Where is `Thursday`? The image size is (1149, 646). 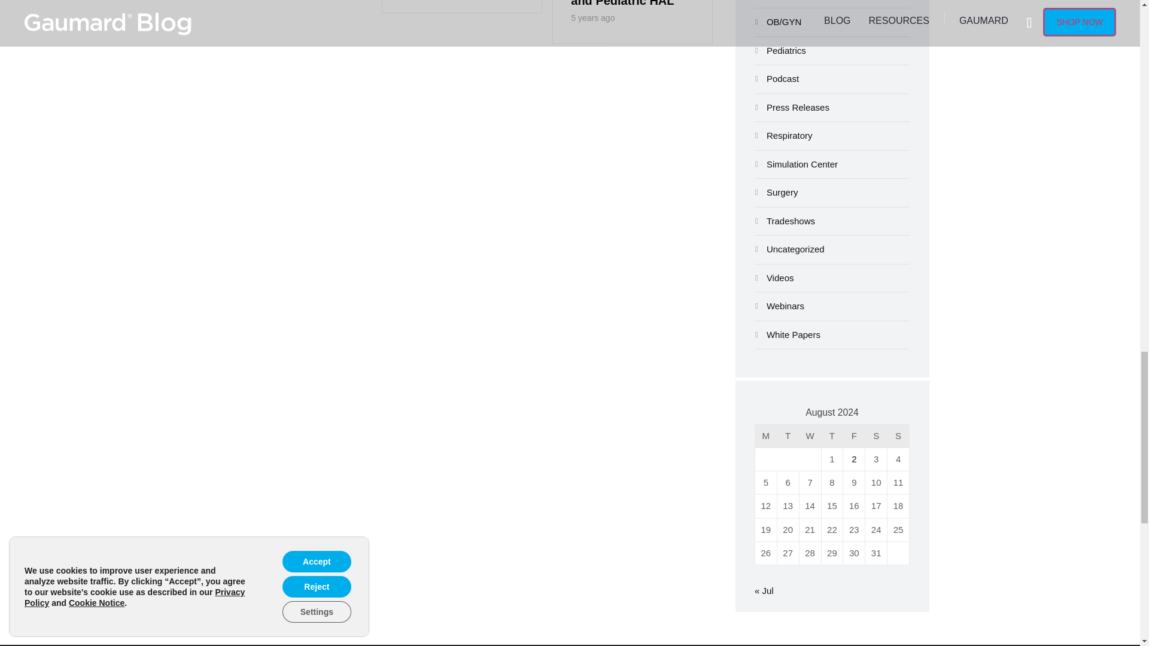
Thursday is located at coordinates (832, 436).